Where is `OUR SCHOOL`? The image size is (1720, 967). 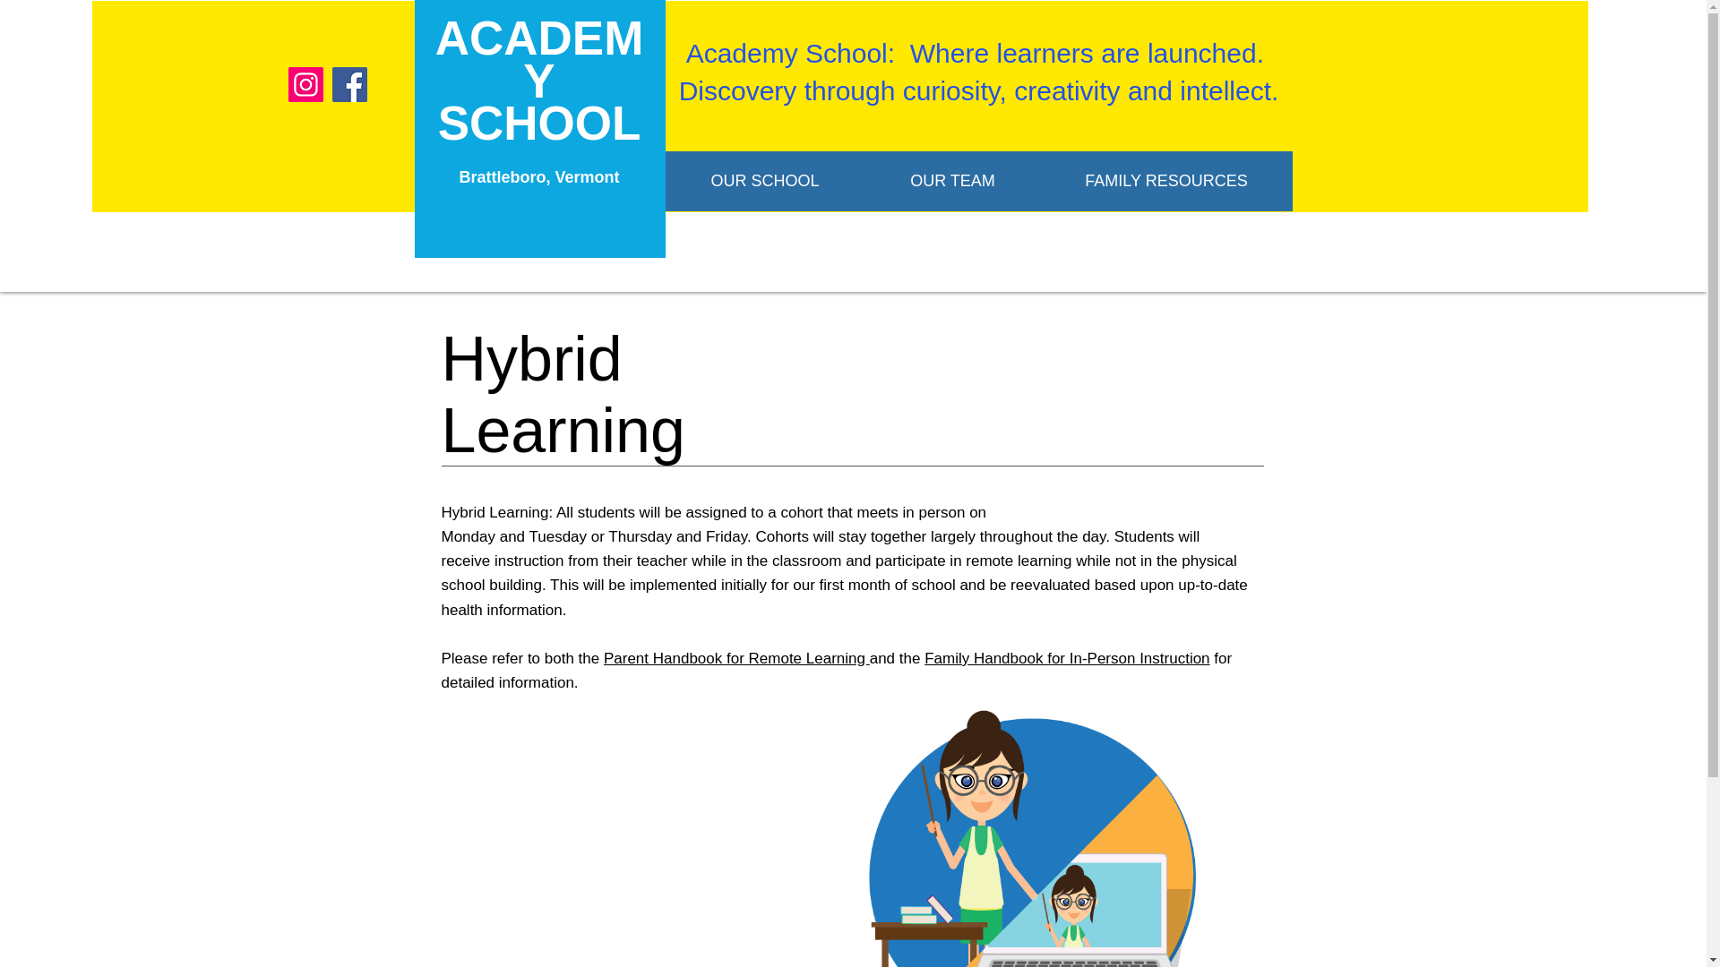
OUR SCHOOL is located at coordinates (1166, 181).